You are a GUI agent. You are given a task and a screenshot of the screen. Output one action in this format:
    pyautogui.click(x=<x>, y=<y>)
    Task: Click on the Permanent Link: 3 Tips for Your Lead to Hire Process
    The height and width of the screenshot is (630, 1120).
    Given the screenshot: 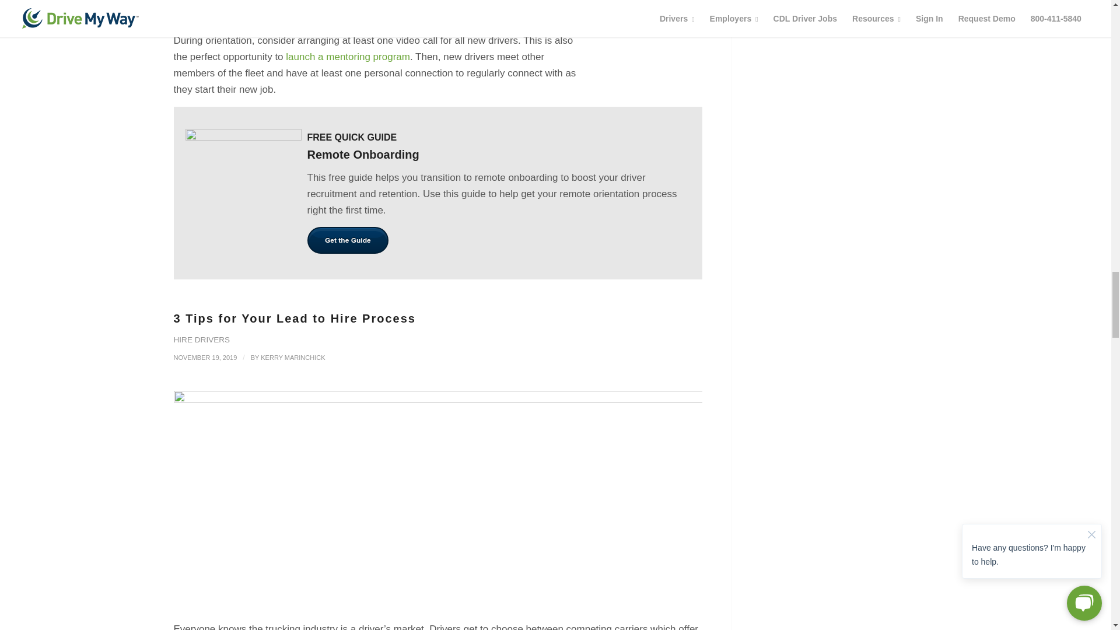 What is the action you would take?
    pyautogui.click(x=294, y=318)
    